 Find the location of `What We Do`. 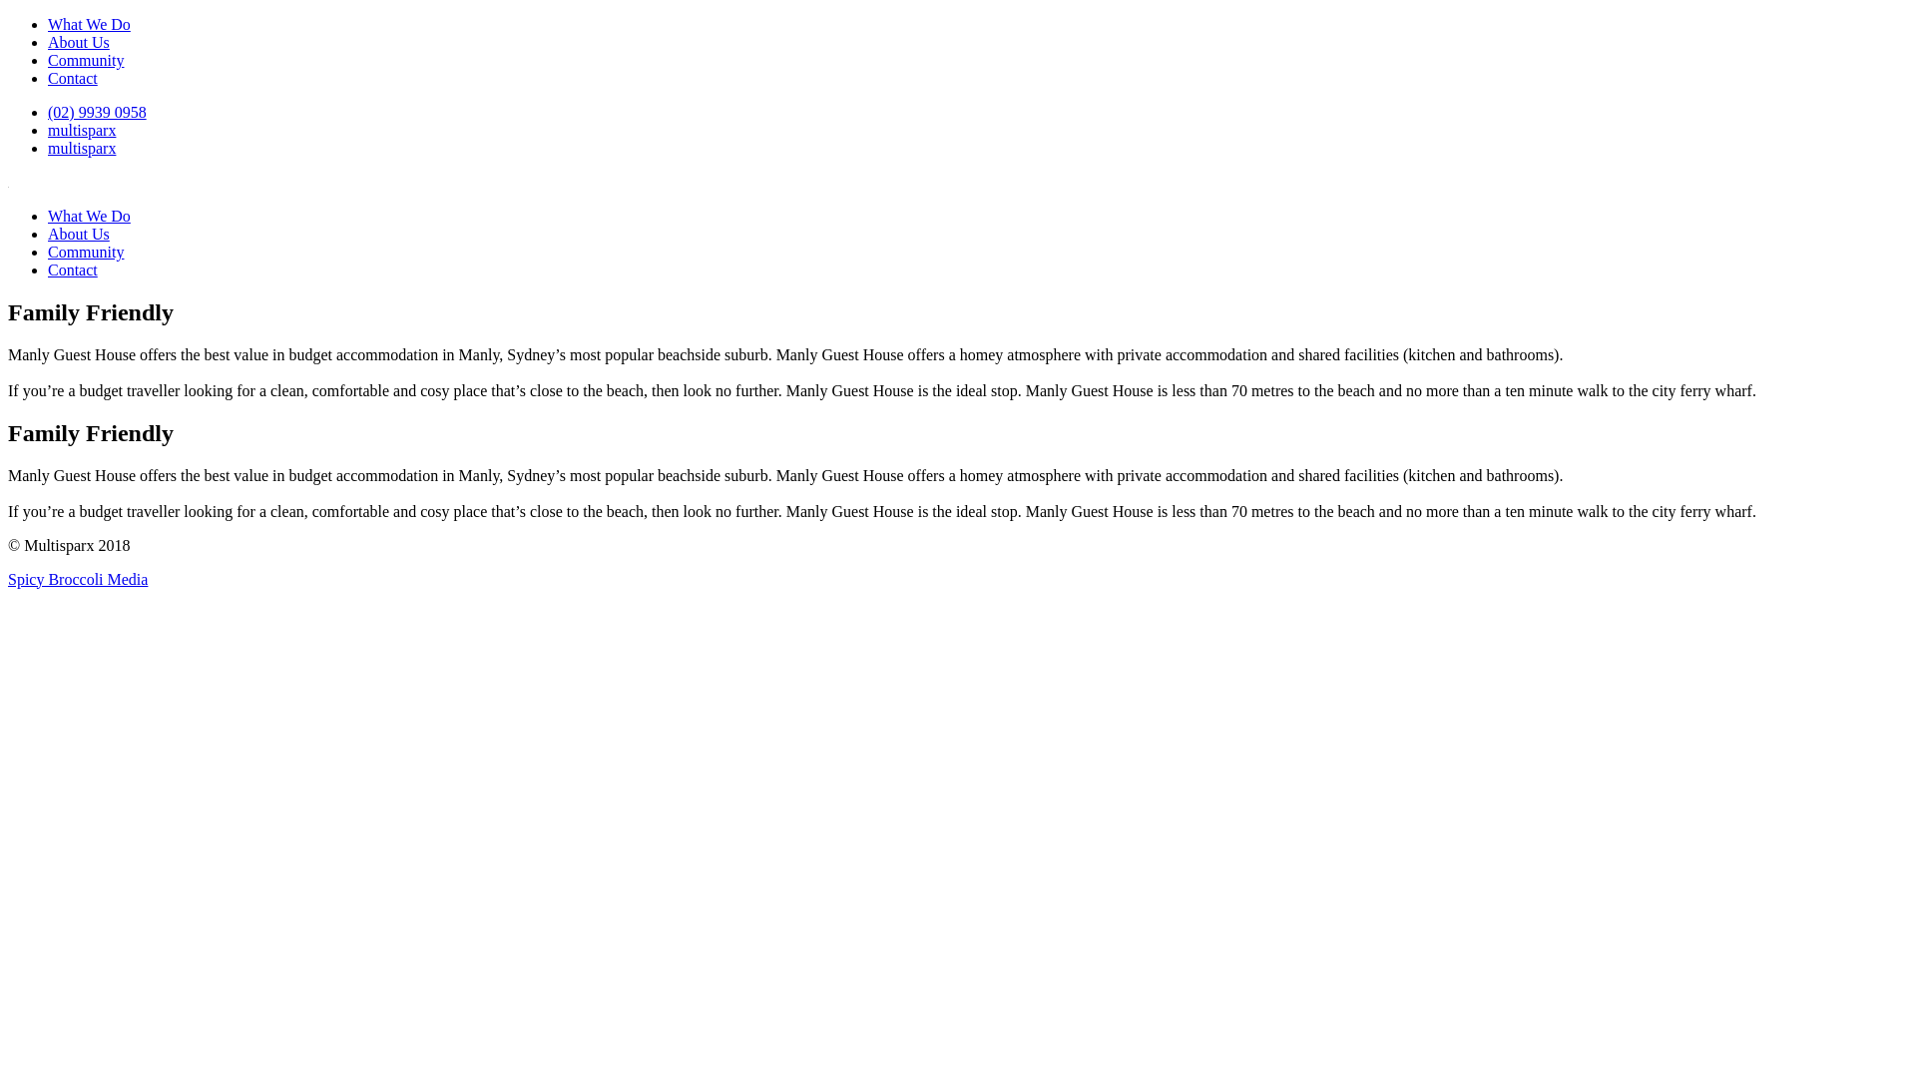

What We Do is located at coordinates (90, 216).